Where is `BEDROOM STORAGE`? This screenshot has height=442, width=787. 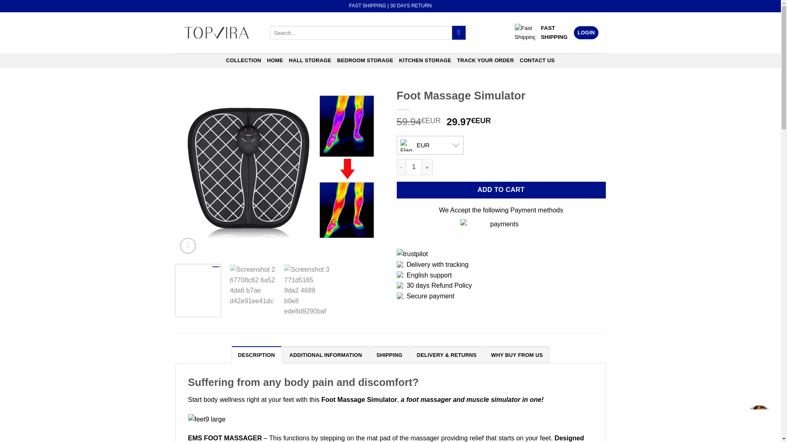 BEDROOM STORAGE is located at coordinates (365, 61).